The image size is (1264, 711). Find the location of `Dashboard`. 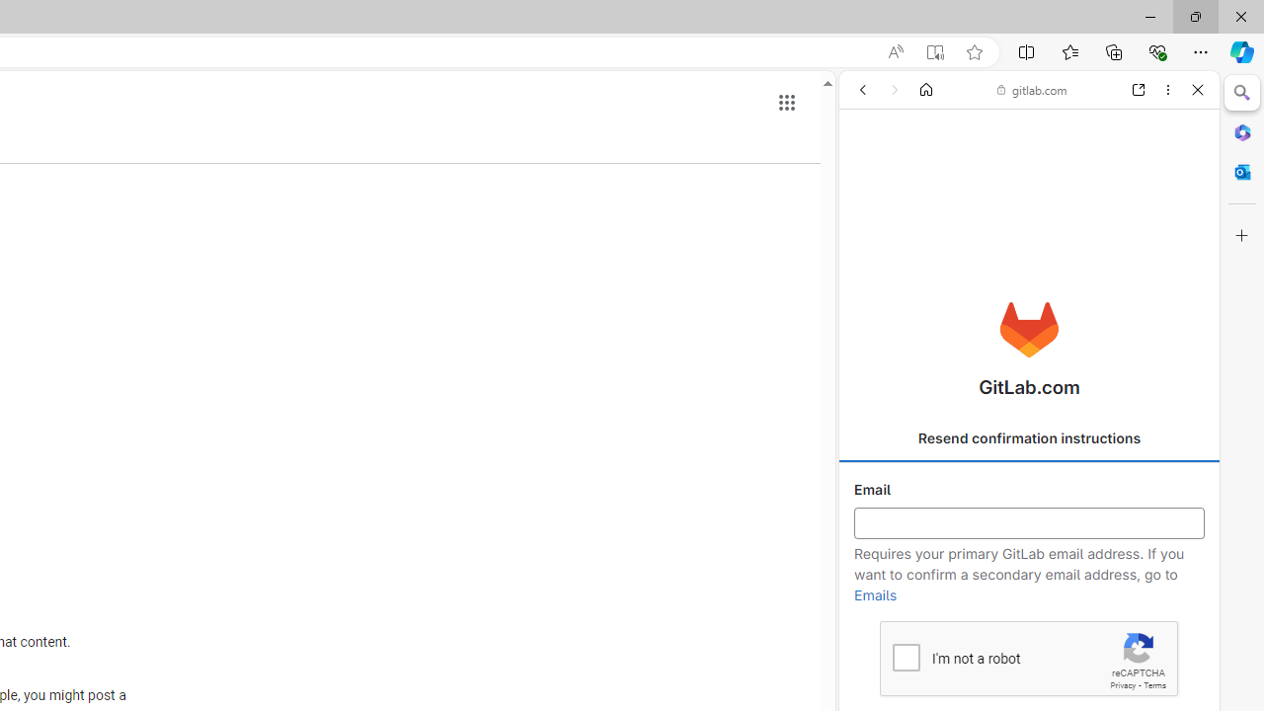

Dashboard is located at coordinates (1029, 634).